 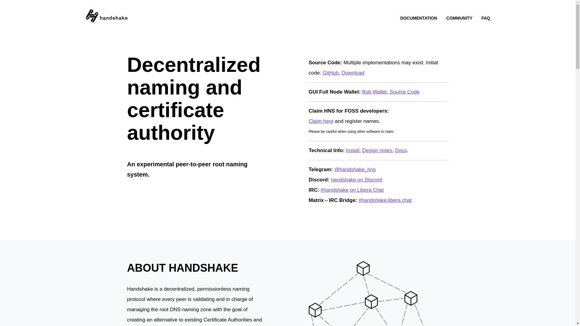 I want to click on Bob Wallet, so click(x=374, y=92).